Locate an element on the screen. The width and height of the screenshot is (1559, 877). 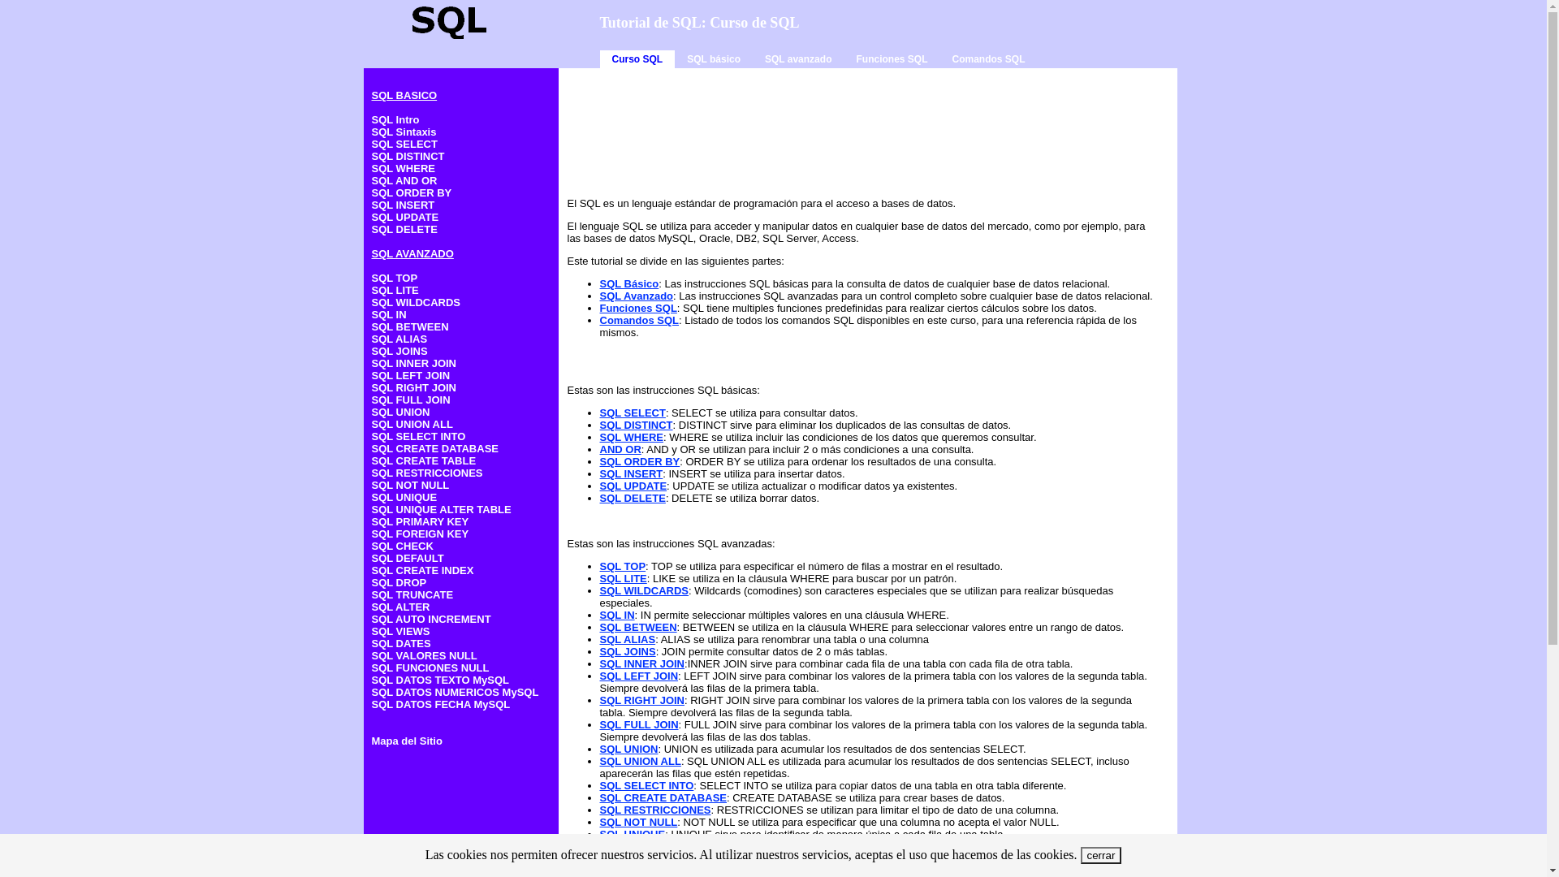
AND OR is located at coordinates (620, 450).